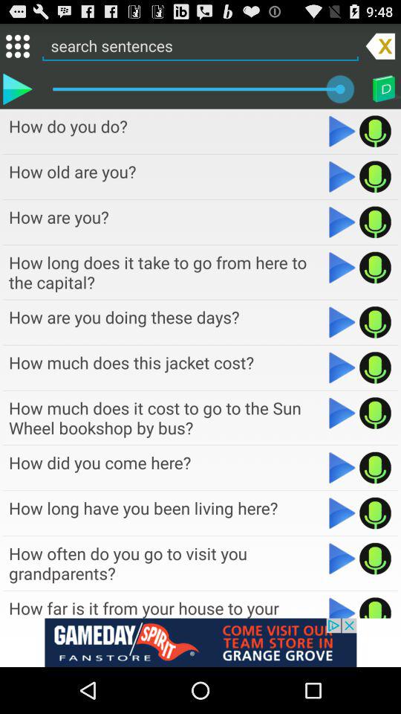 Image resolution: width=401 pixels, height=714 pixels. Describe the element at coordinates (342, 268) in the screenshot. I see `go to play` at that location.